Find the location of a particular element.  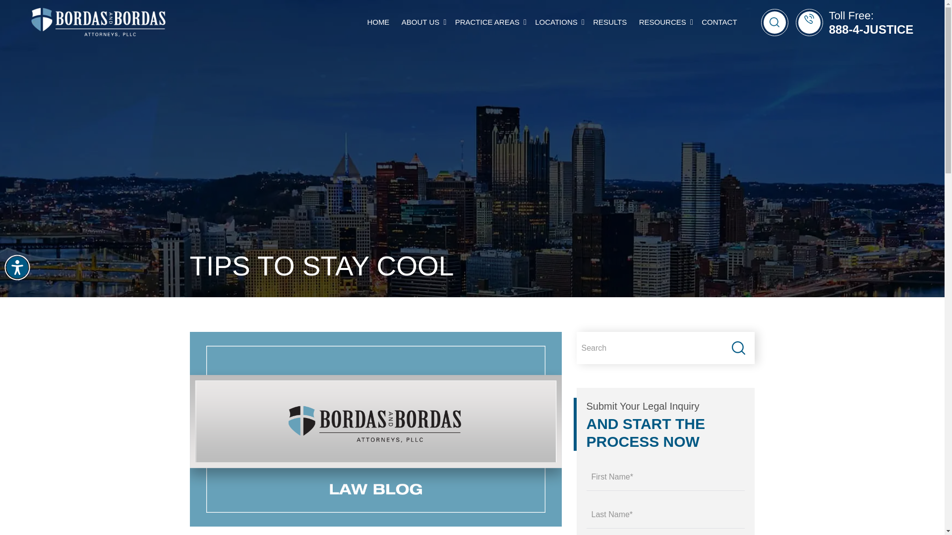

HOME is located at coordinates (378, 22).